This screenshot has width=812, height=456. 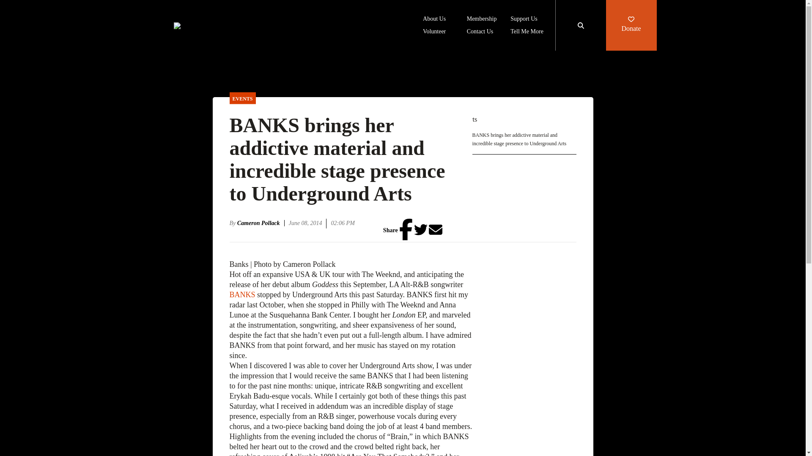 What do you see at coordinates (434, 32) in the screenshot?
I see `Volunteer` at bounding box center [434, 32].